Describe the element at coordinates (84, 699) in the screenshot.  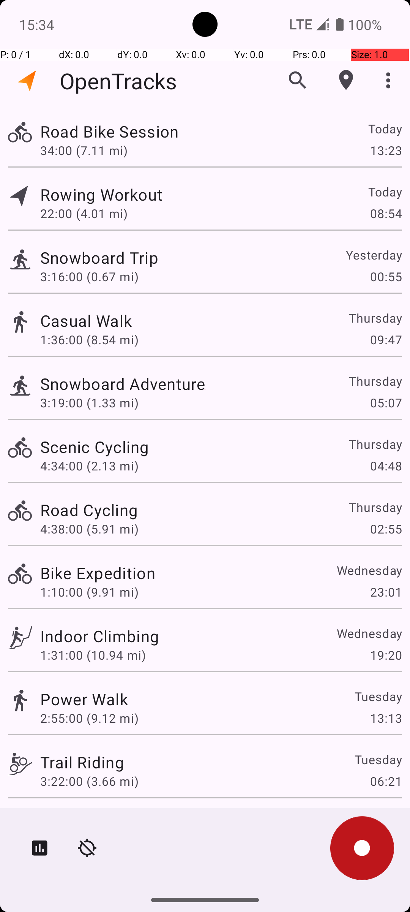
I see `Power Walk` at that location.